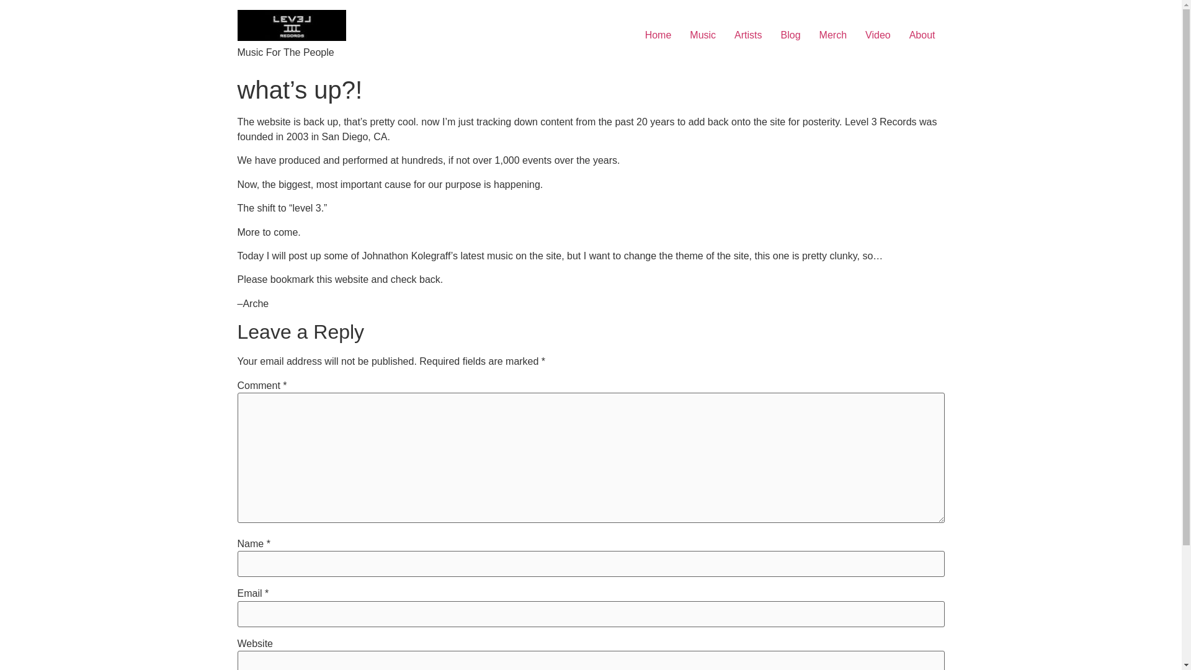 The width and height of the screenshot is (1191, 670). I want to click on Blog, so click(790, 34).